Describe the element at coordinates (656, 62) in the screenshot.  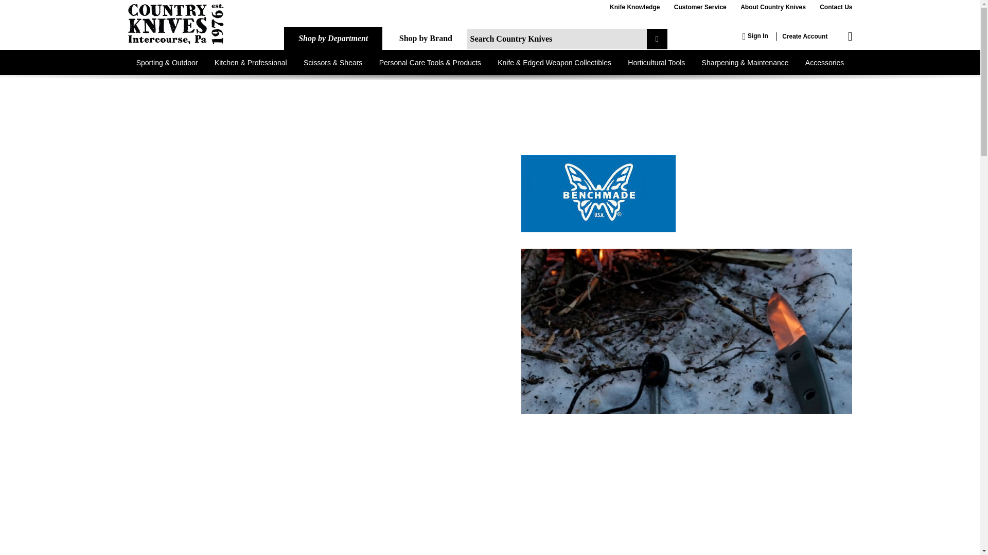
I see `Horticultural Tools` at that location.